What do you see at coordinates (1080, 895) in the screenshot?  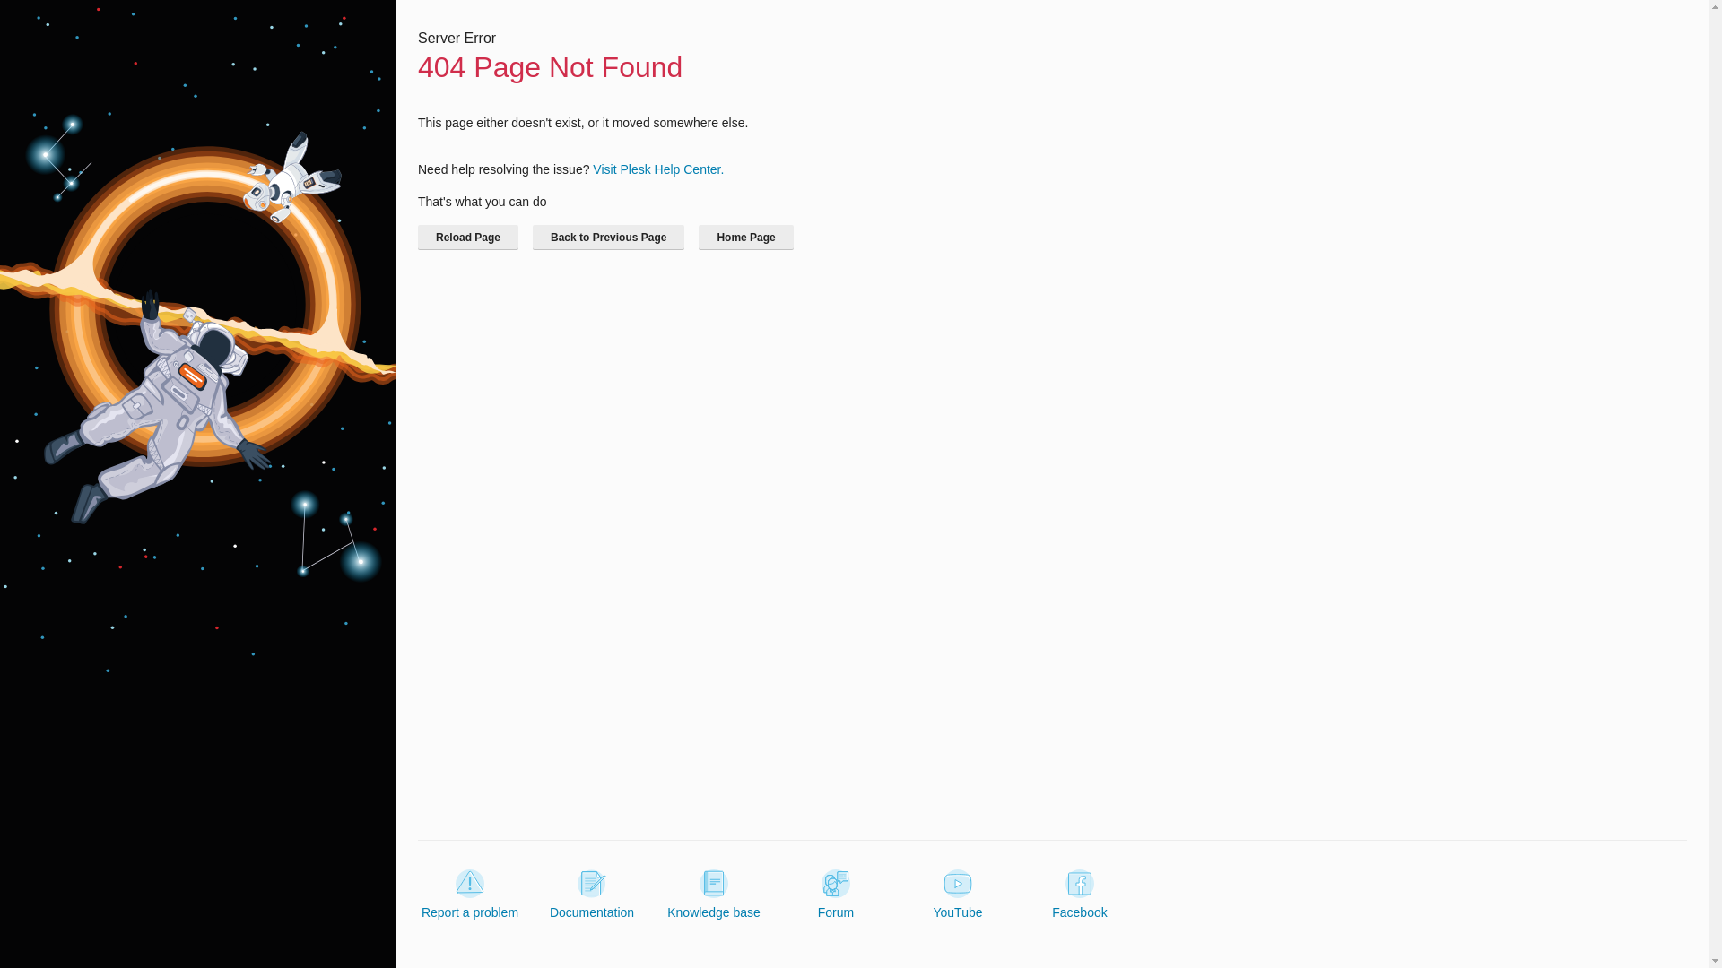 I see `Facebook` at bounding box center [1080, 895].